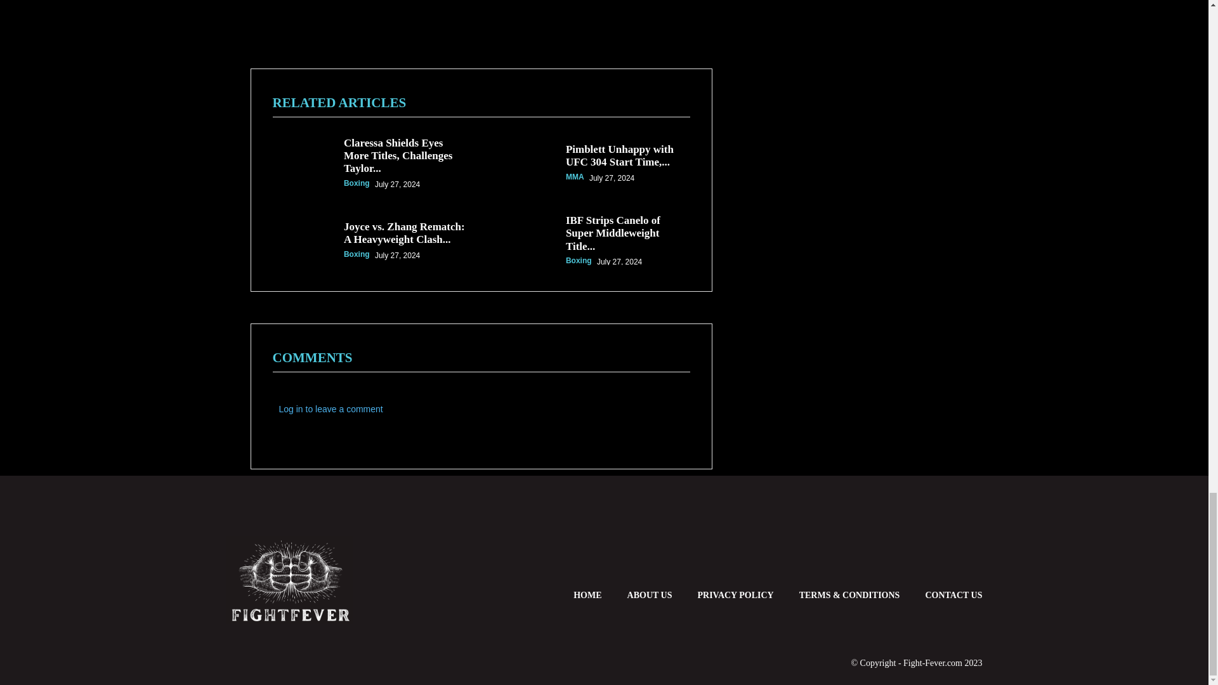  I want to click on Cameron Triumphs Over Mekhaled in Impressive Comeback, so click(624, 39).